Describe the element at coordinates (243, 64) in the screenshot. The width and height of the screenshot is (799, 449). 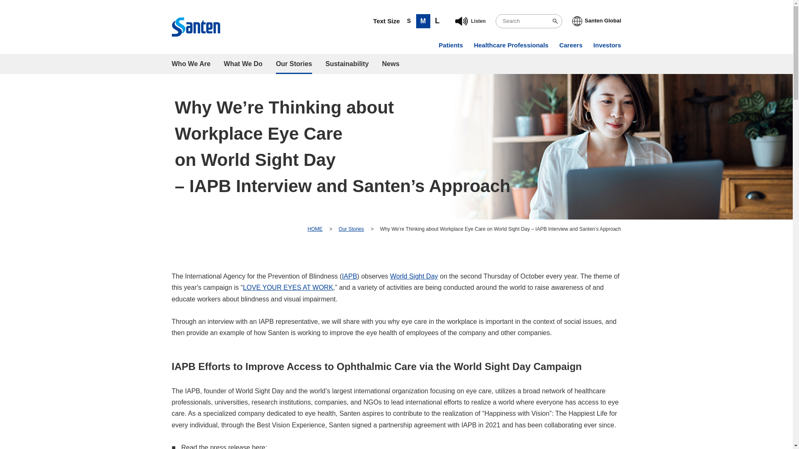
I see `What We Do` at that location.